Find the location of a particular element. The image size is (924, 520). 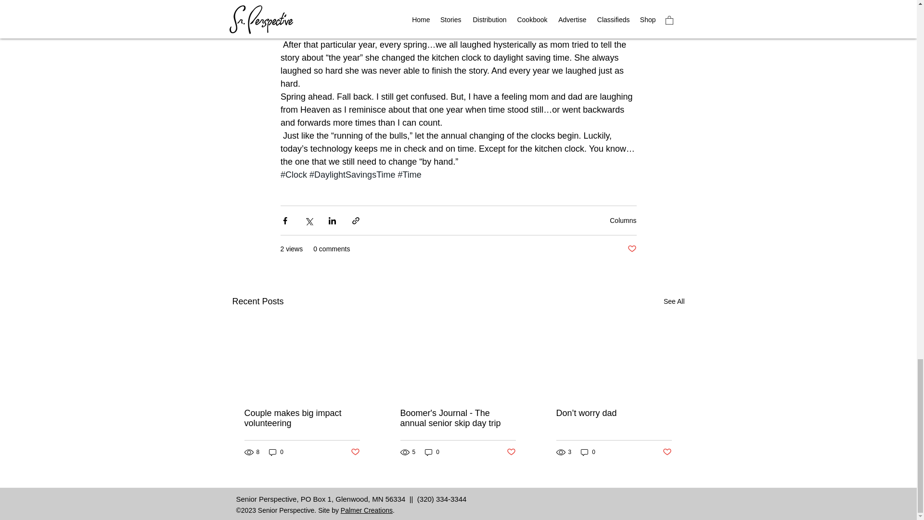

Post not marked as liked is located at coordinates (631, 249).